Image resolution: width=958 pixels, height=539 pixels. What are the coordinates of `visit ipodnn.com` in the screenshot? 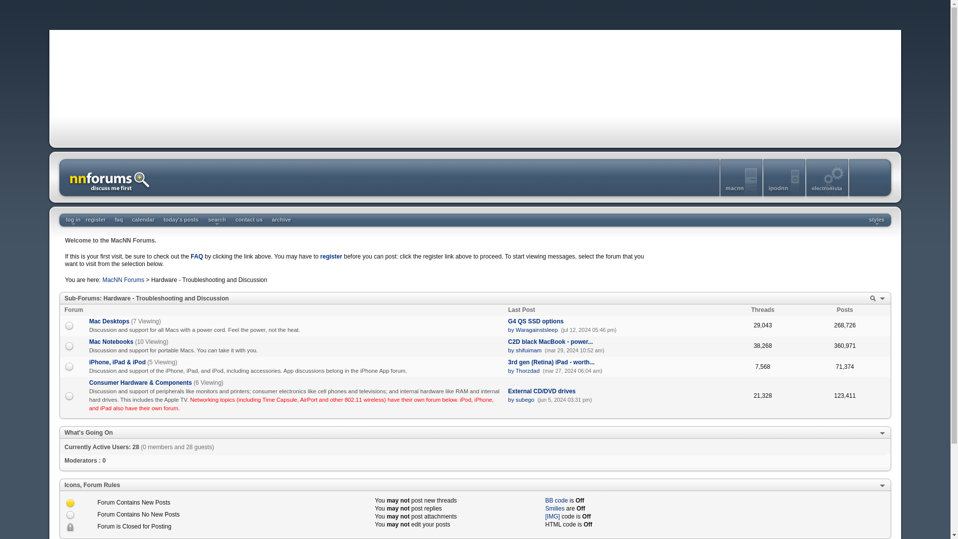 It's located at (785, 197).